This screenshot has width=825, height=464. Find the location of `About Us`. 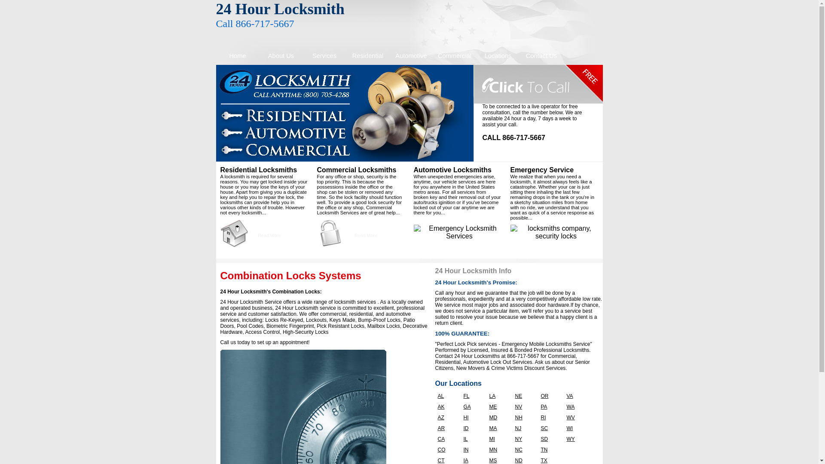

About Us is located at coordinates (281, 56).